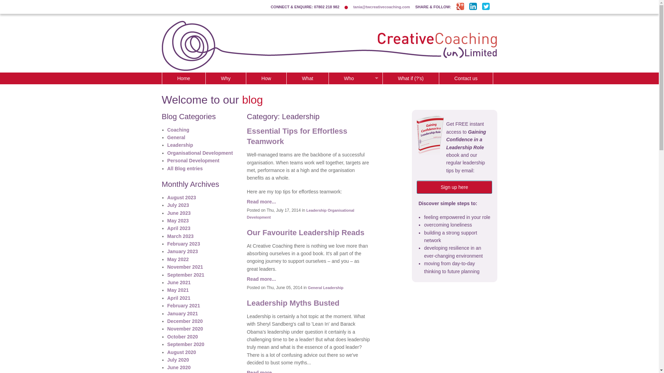 This screenshot has width=664, height=373. I want to click on January 2023, so click(183, 251).